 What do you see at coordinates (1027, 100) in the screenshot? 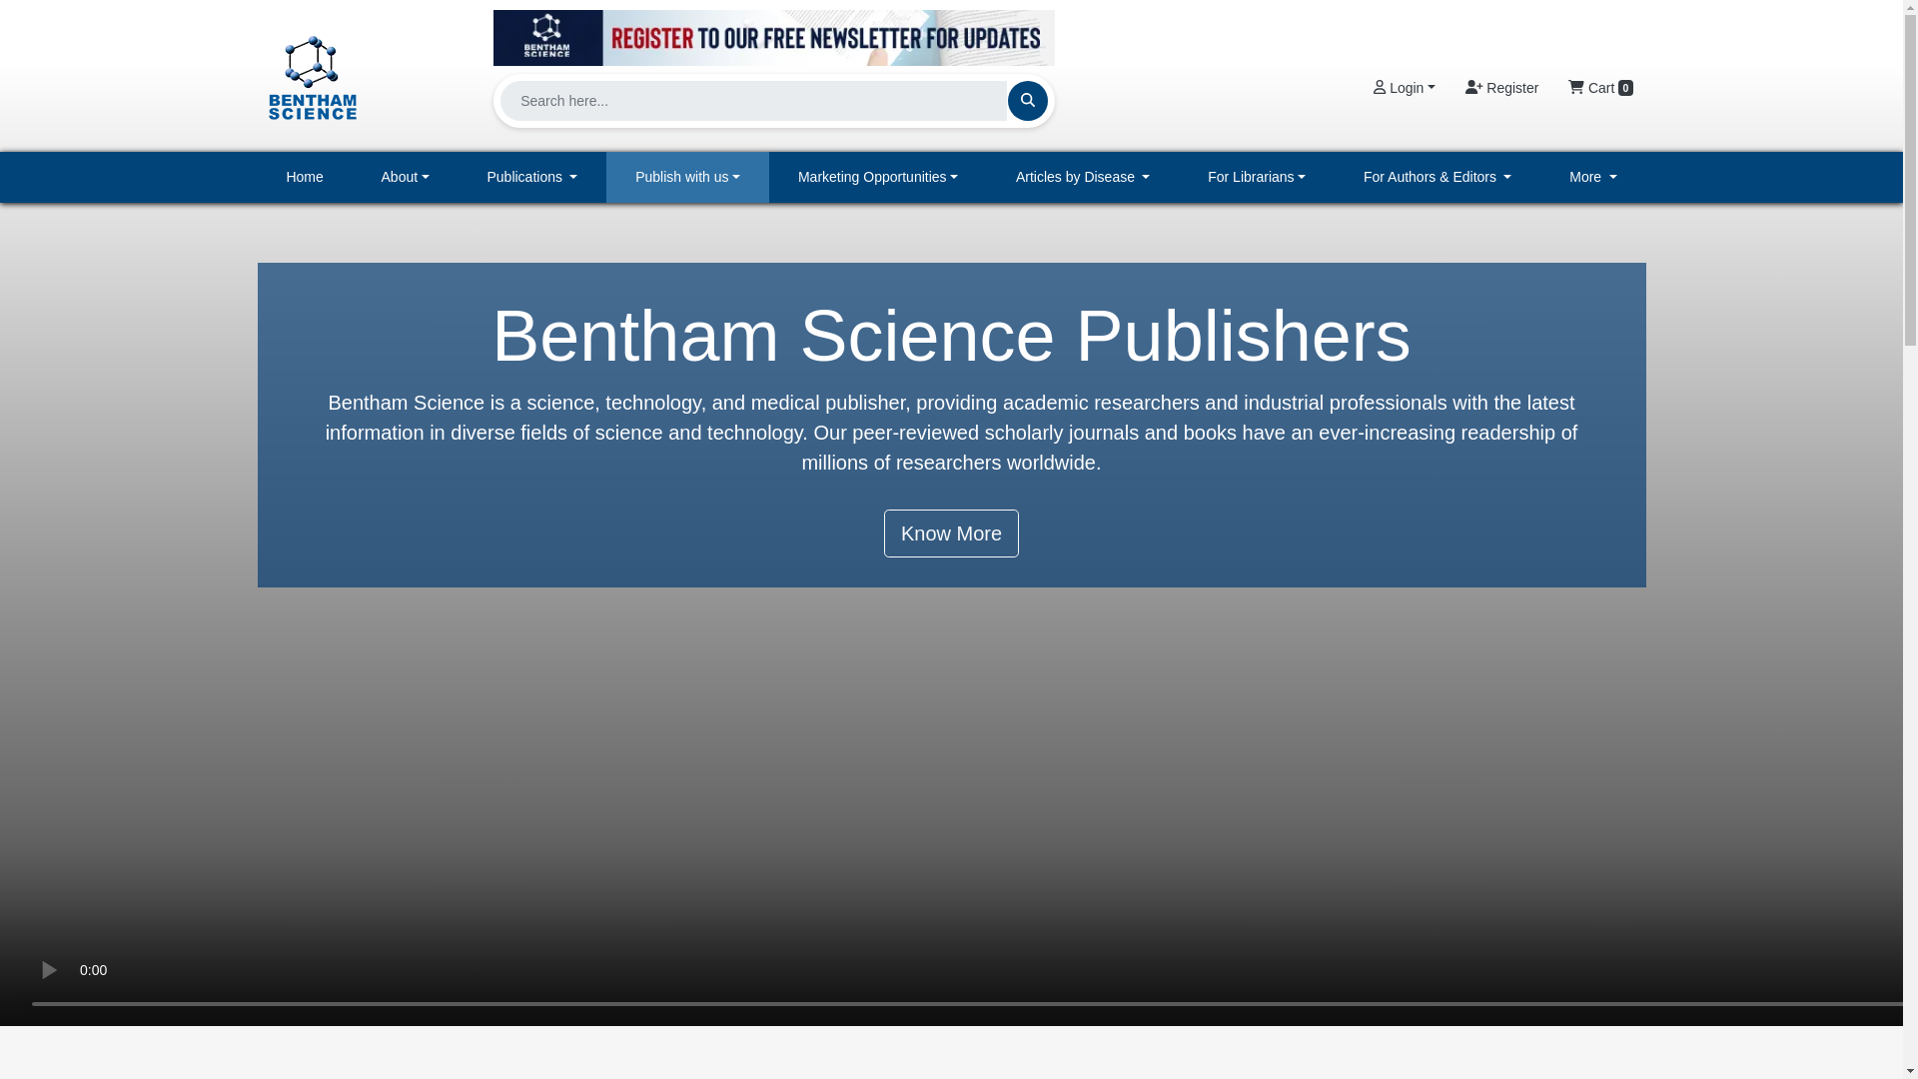
I see `Search Button` at bounding box center [1027, 100].